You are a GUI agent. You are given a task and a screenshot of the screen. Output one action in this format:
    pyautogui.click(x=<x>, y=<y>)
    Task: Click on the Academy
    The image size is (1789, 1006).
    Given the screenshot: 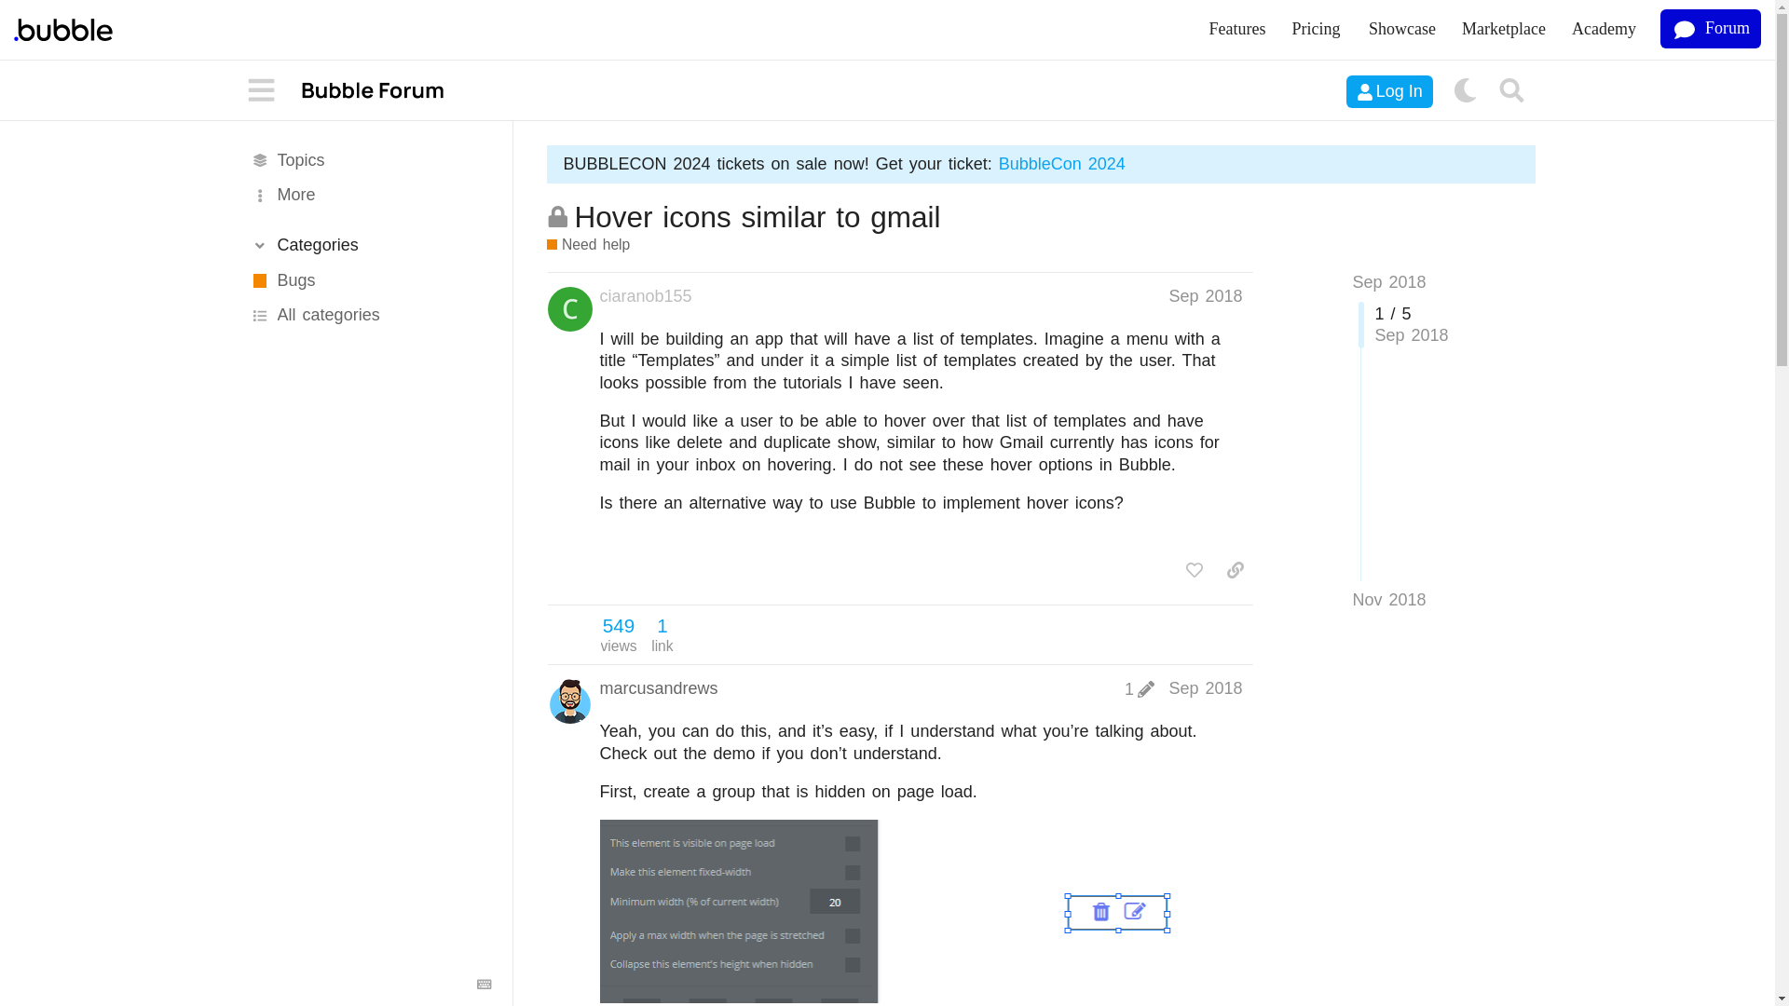 What is the action you would take?
    pyautogui.click(x=1604, y=30)
    